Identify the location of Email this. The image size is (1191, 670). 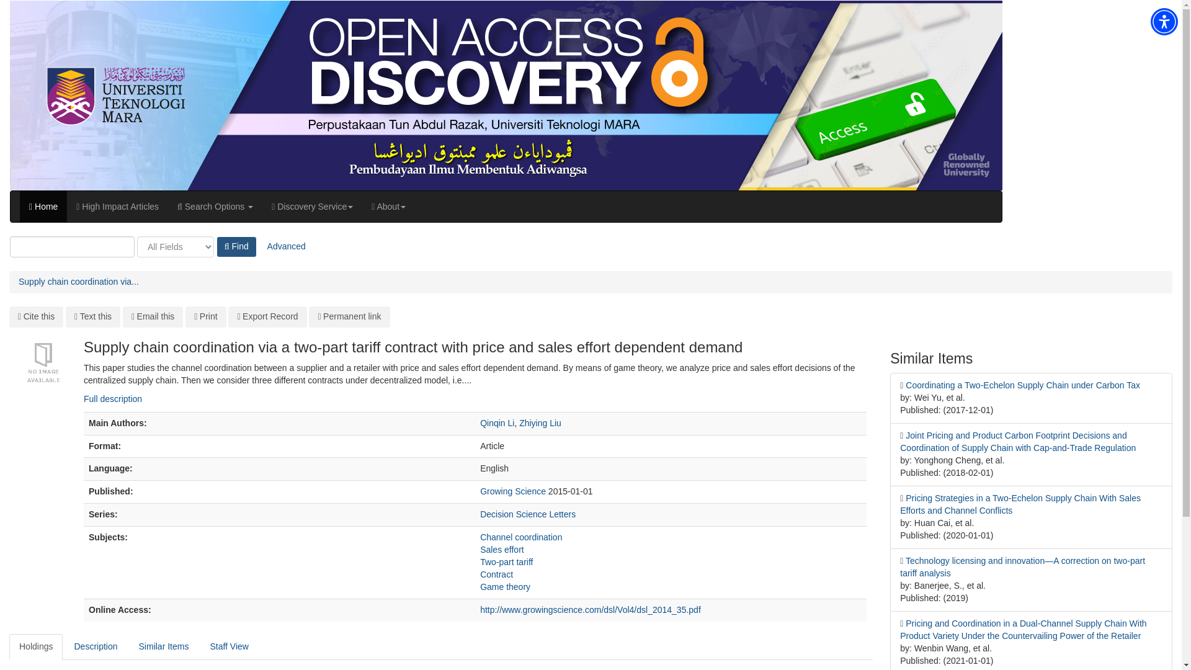
(153, 316).